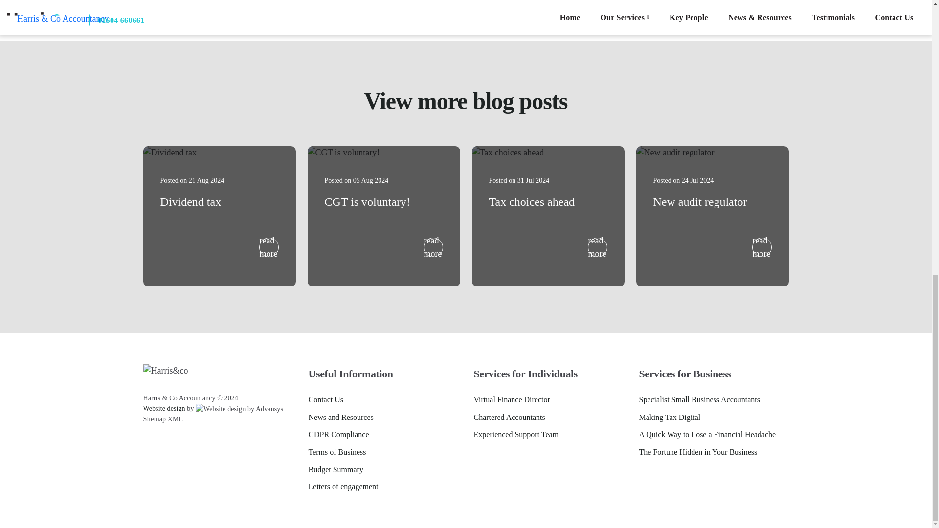 The height and width of the screenshot is (528, 939). What do you see at coordinates (598, 247) in the screenshot?
I see `read more` at bounding box center [598, 247].